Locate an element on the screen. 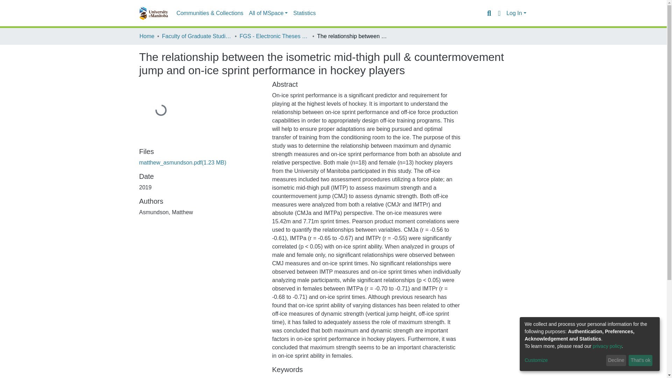  privacy policy is located at coordinates (607, 346).